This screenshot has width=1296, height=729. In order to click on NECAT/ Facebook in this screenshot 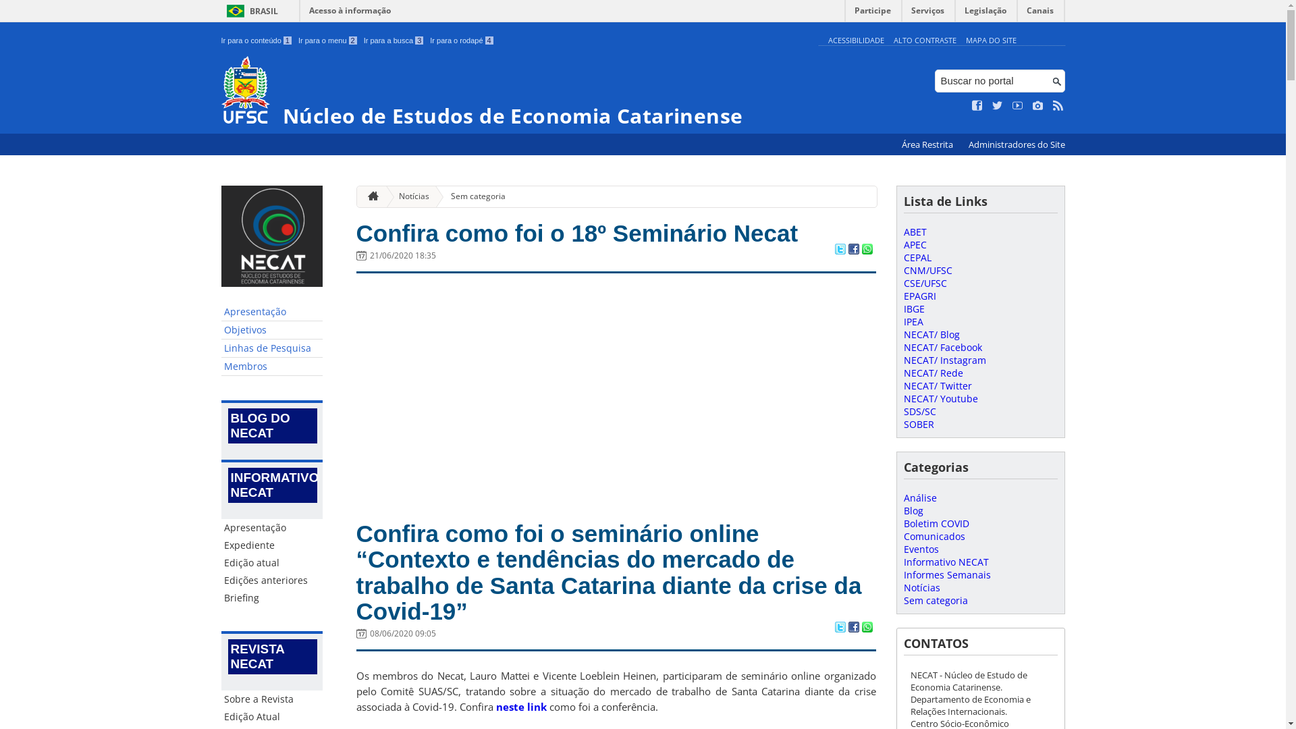, I will do `click(942, 347)`.